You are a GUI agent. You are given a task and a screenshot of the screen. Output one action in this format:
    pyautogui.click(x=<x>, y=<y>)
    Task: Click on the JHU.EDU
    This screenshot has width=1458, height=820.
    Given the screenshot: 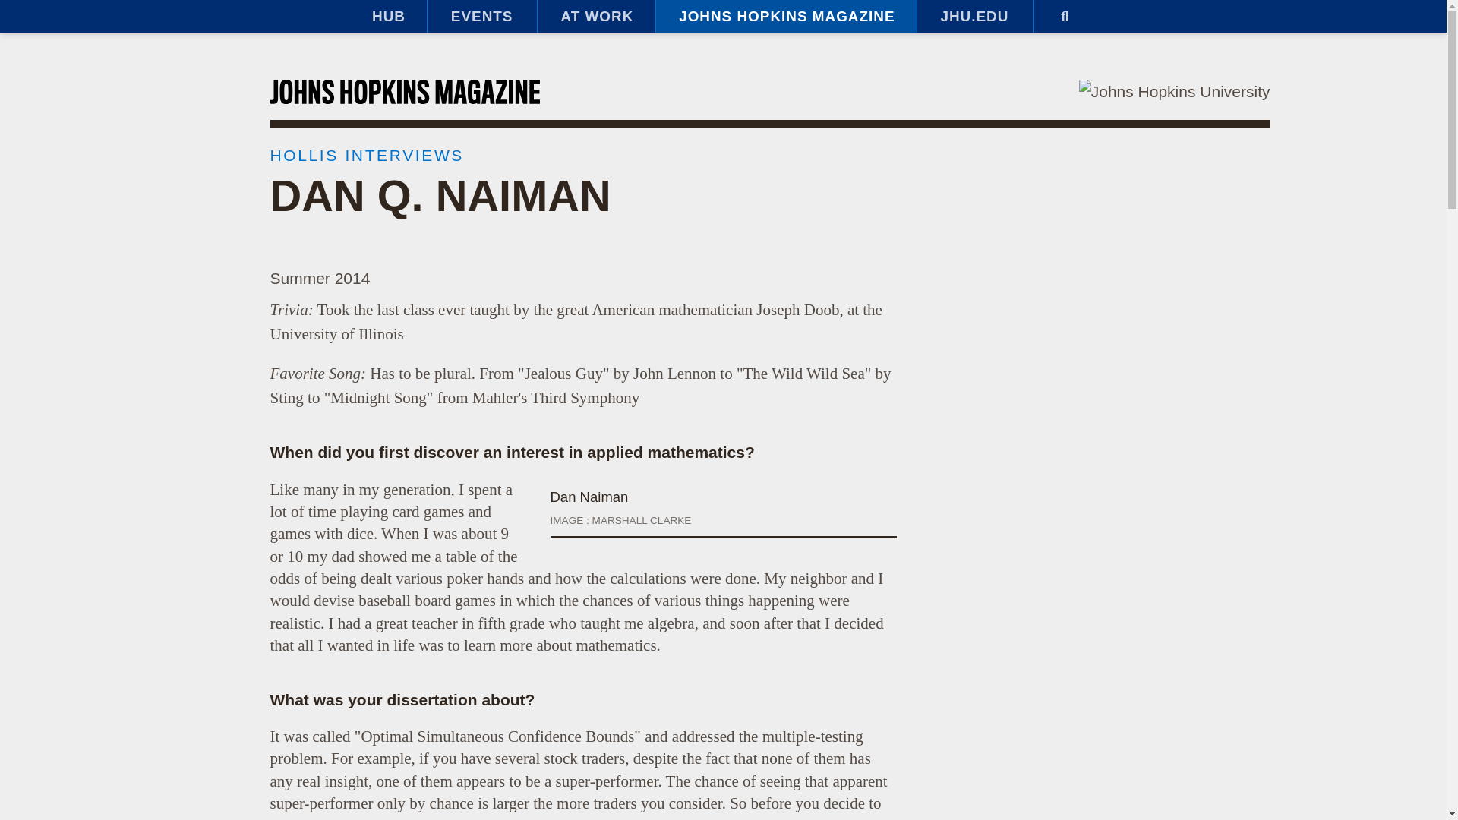 What is the action you would take?
    pyautogui.click(x=974, y=17)
    